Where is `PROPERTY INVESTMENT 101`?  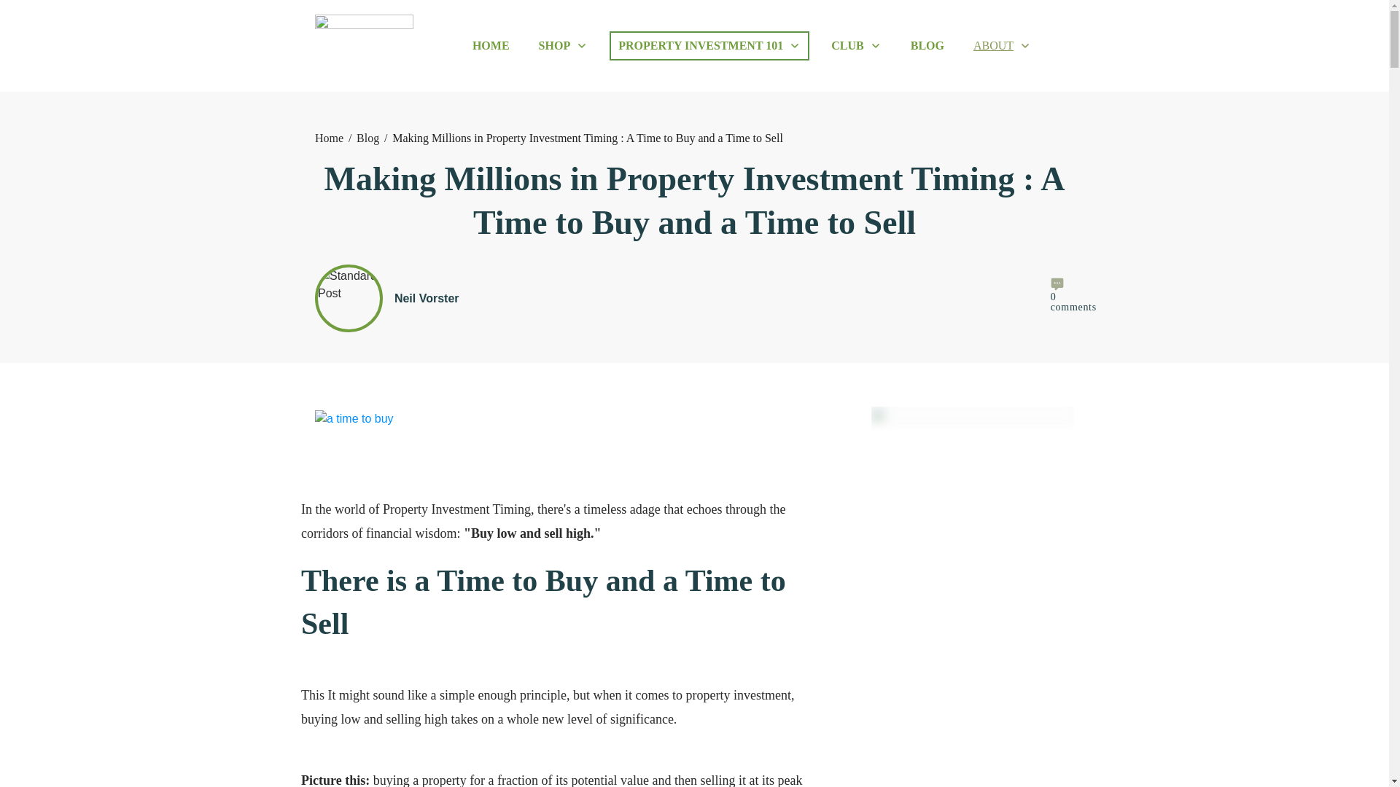
PROPERTY INVESTMENT 101 is located at coordinates (709, 45).